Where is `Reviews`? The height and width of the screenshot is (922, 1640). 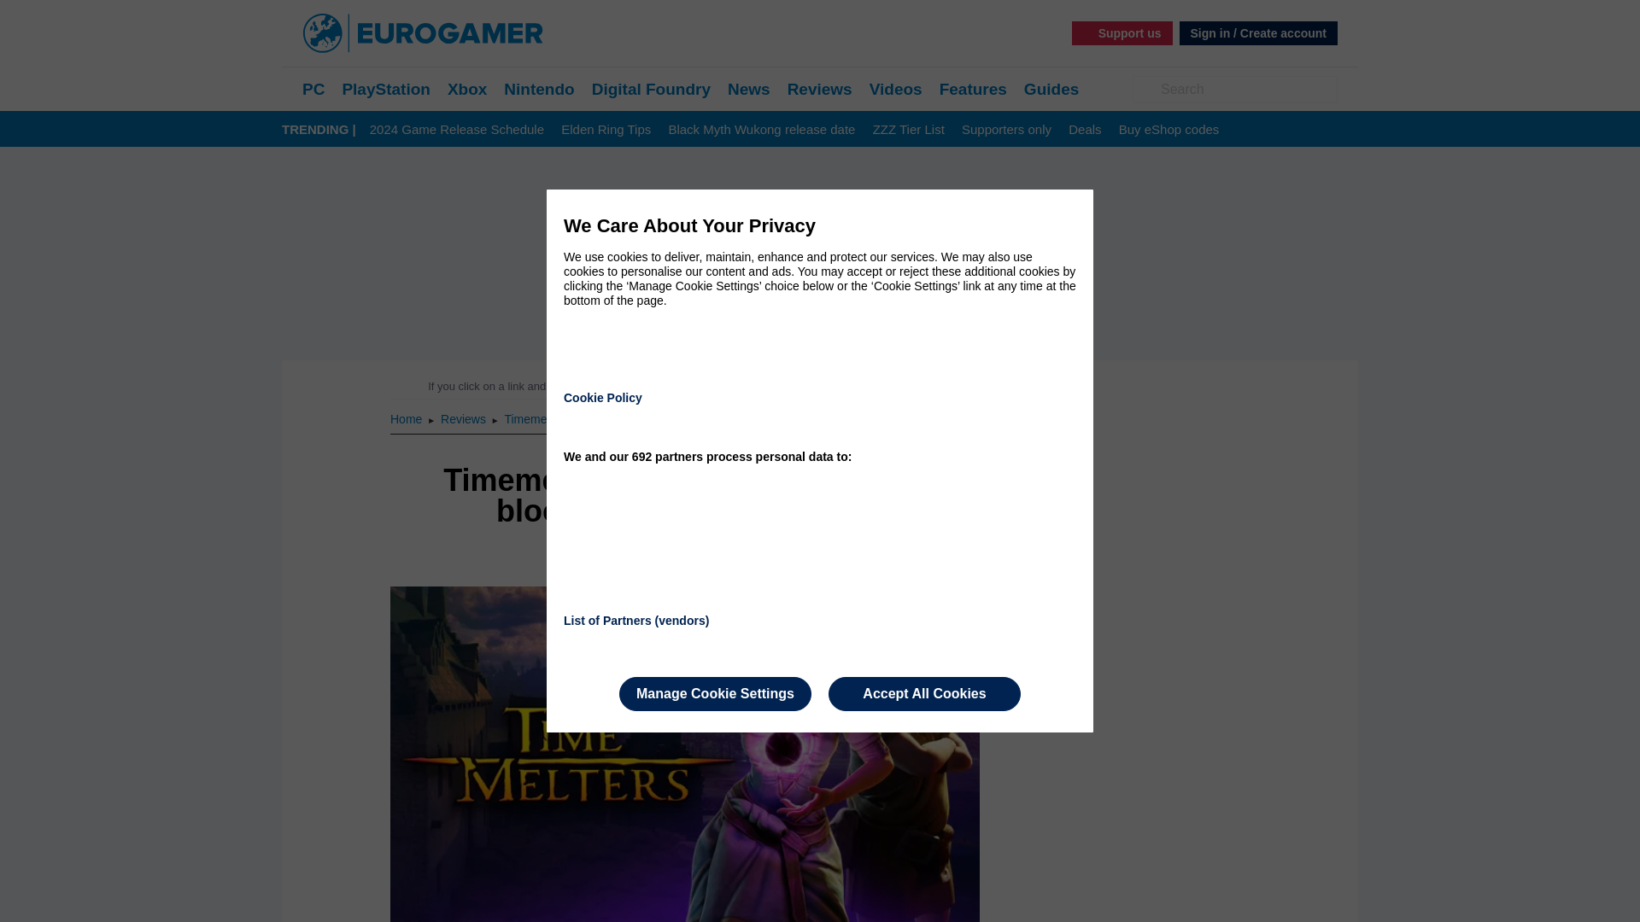 Reviews is located at coordinates (820, 89).